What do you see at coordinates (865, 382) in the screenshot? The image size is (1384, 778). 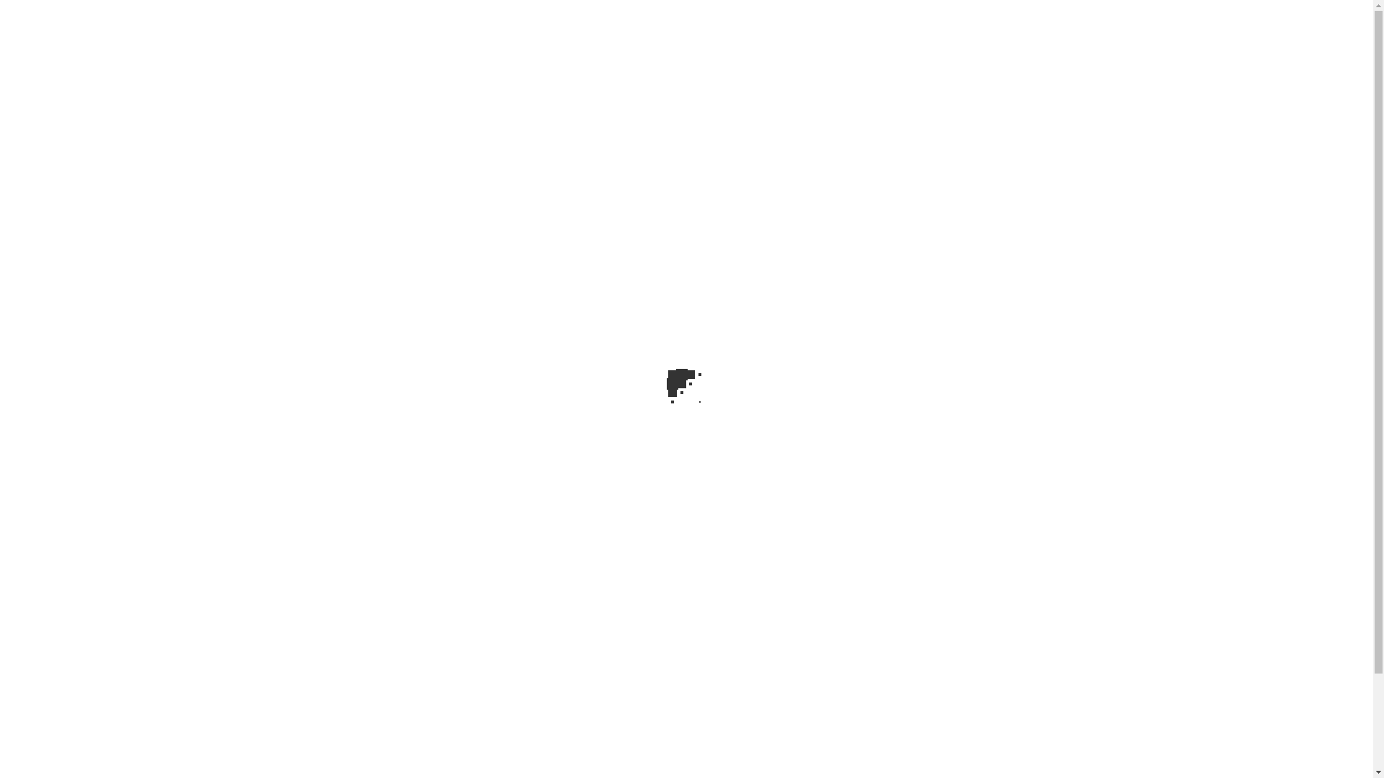 I see `UNITED NATIONS/CEDAW` at bounding box center [865, 382].